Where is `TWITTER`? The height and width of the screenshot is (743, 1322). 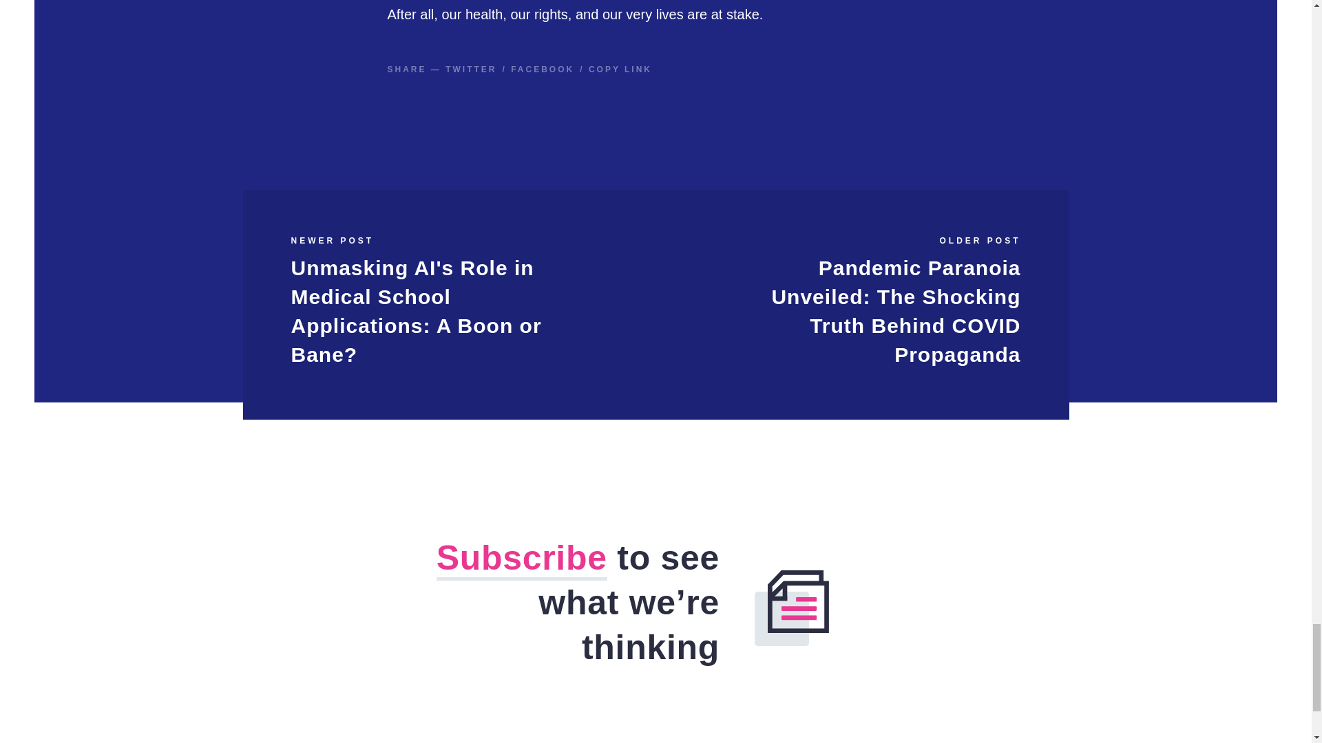
TWITTER is located at coordinates (471, 69).